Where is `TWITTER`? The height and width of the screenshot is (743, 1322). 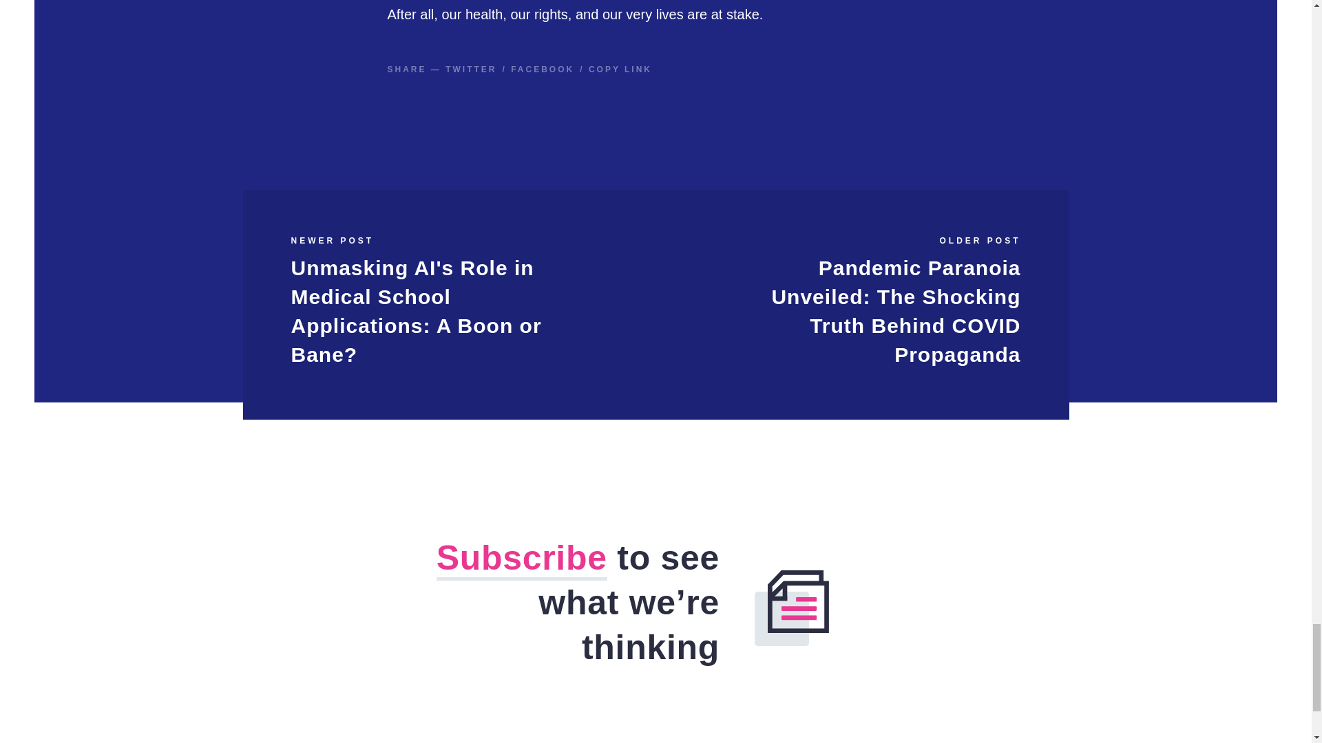
TWITTER is located at coordinates (471, 69).